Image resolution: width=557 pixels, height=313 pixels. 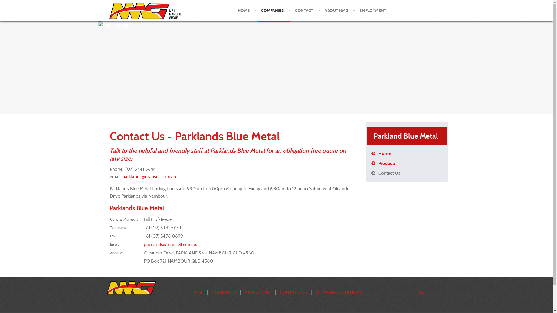 What do you see at coordinates (339, 292) in the screenshot?
I see `TERMS & CONDITIONS` at bounding box center [339, 292].